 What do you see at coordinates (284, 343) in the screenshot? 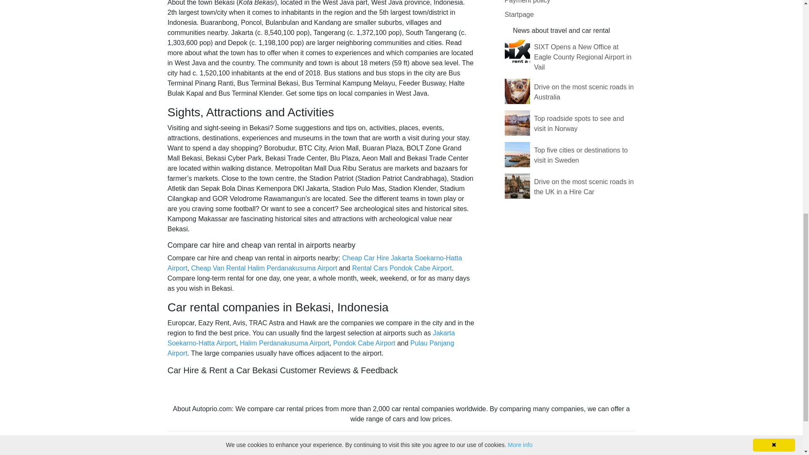
I see `Halim Perdanakusuma Airport` at bounding box center [284, 343].